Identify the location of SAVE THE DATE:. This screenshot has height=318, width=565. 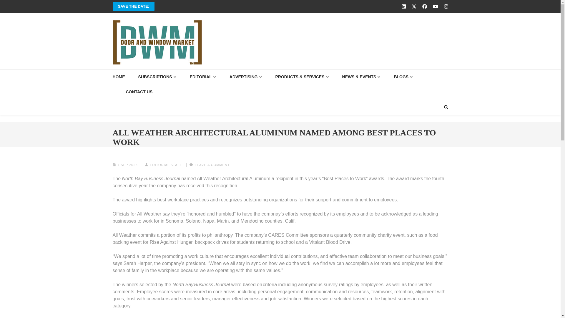
(133, 6).